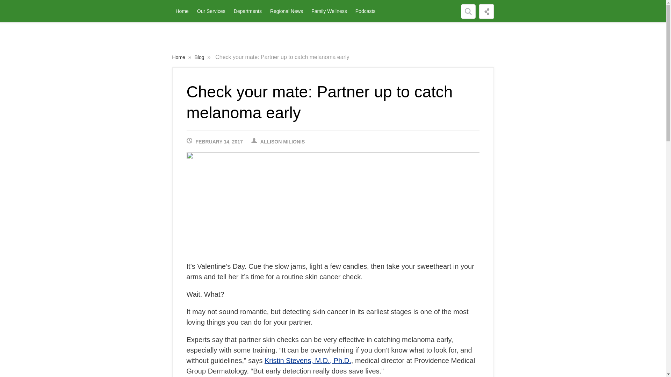 The image size is (671, 377). What do you see at coordinates (329, 11) in the screenshot?
I see `Family Wellness` at bounding box center [329, 11].